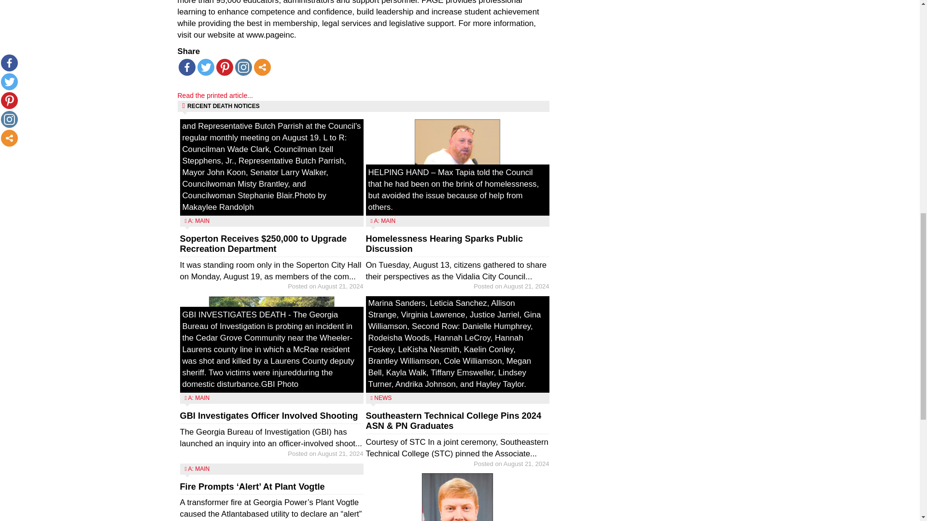 The width and height of the screenshot is (927, 521). Describe the element at coordinates (242, 67) in the screenshot. I see `Instagram` at that location.